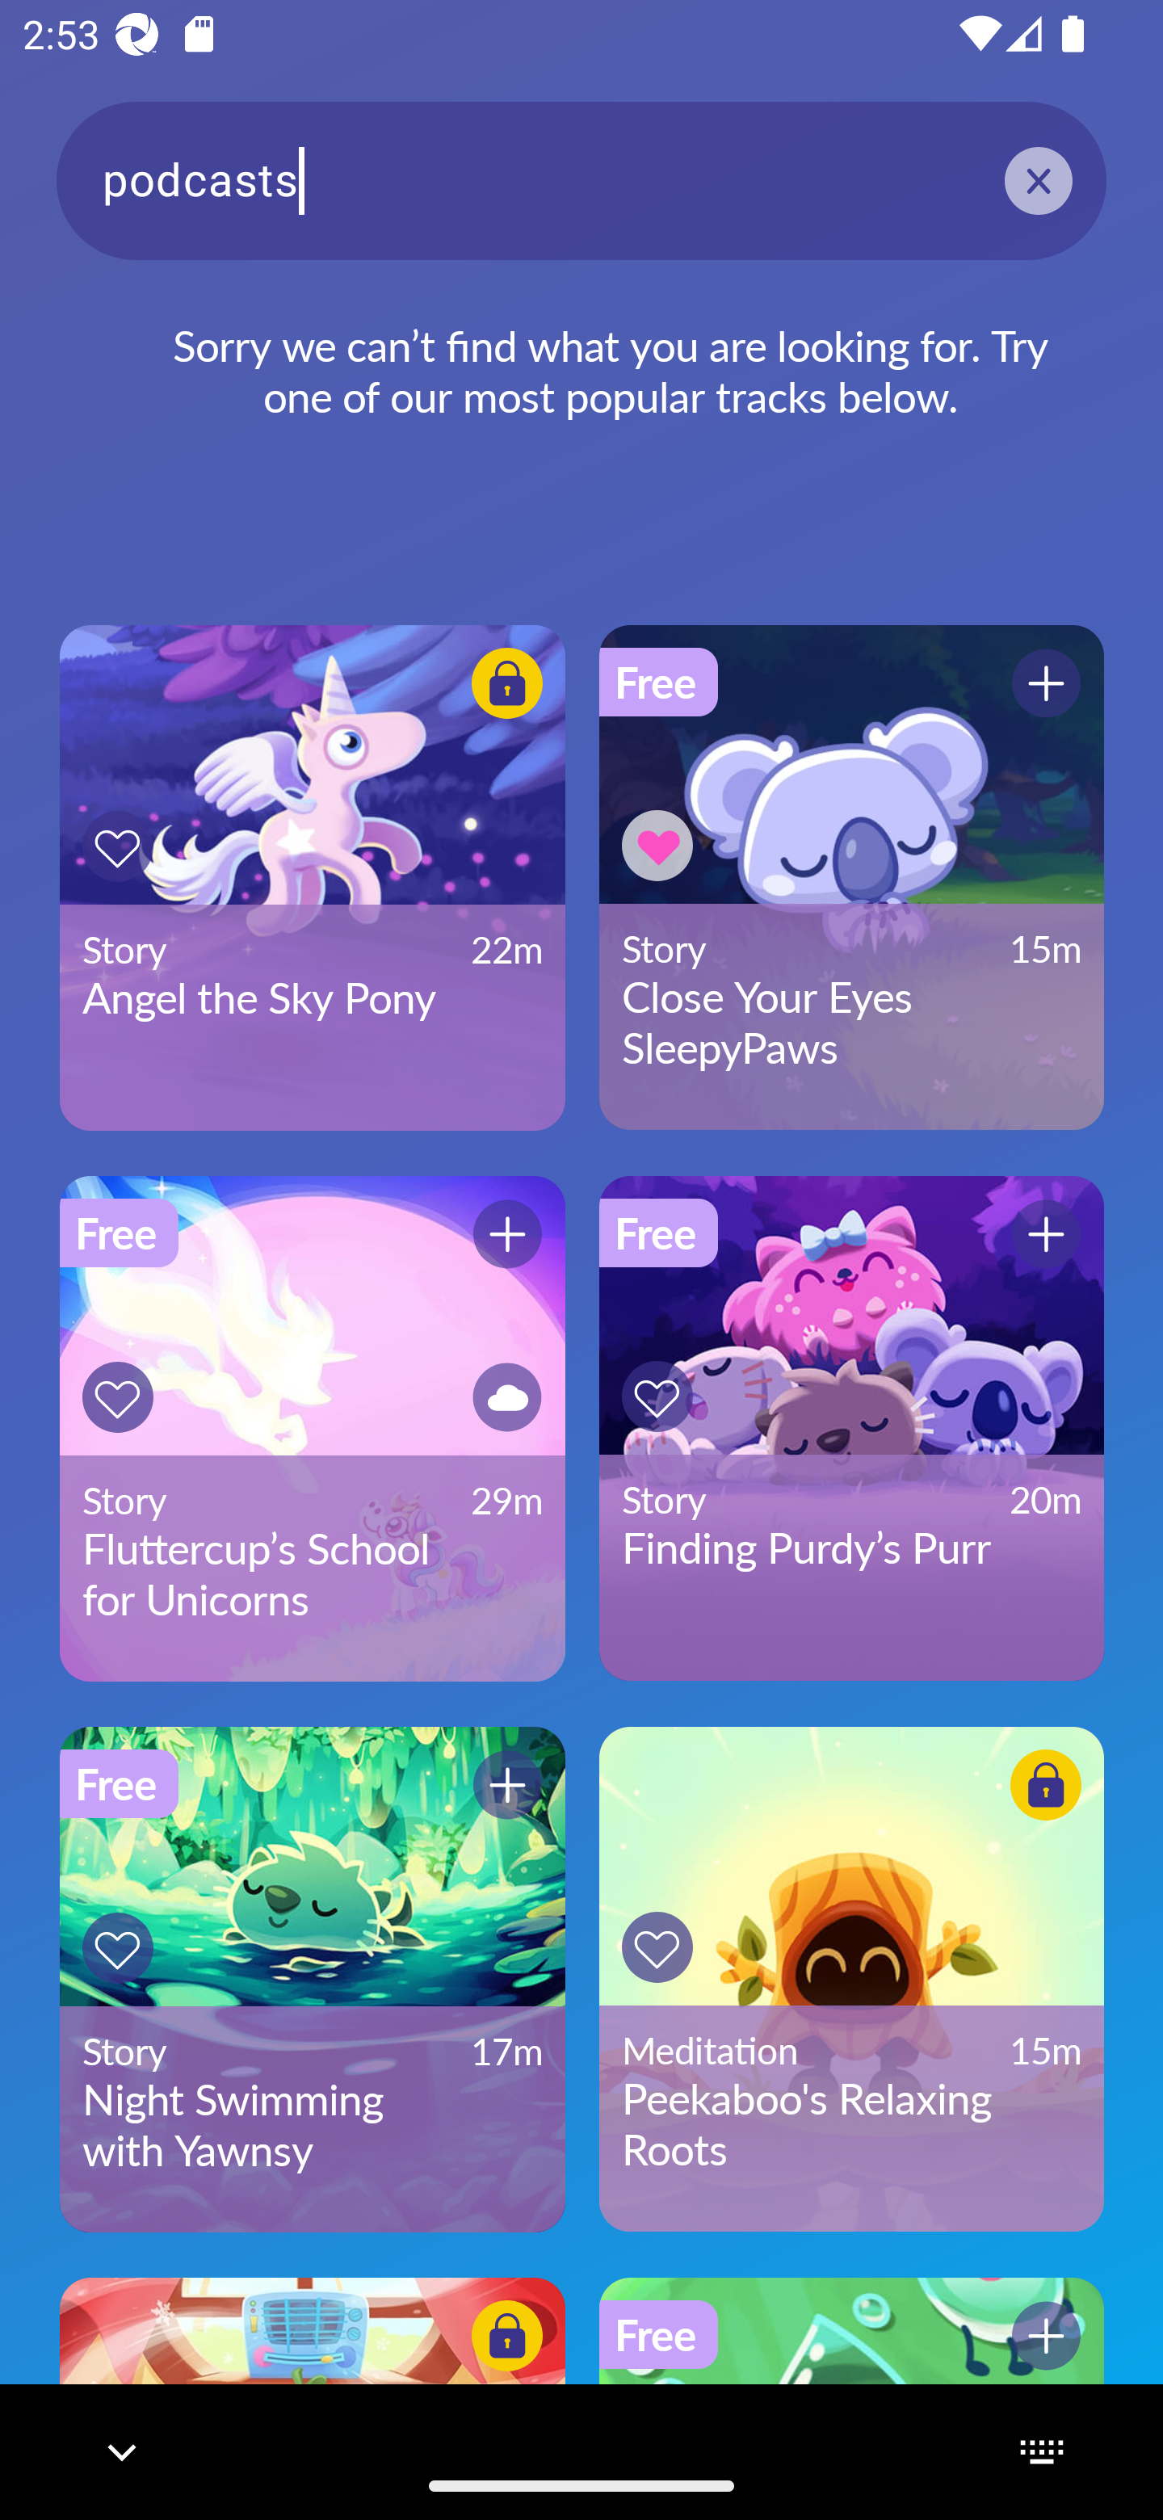  Describe the element at coordinates (507, 2336) in the screenshot. I see `Button` at that location.